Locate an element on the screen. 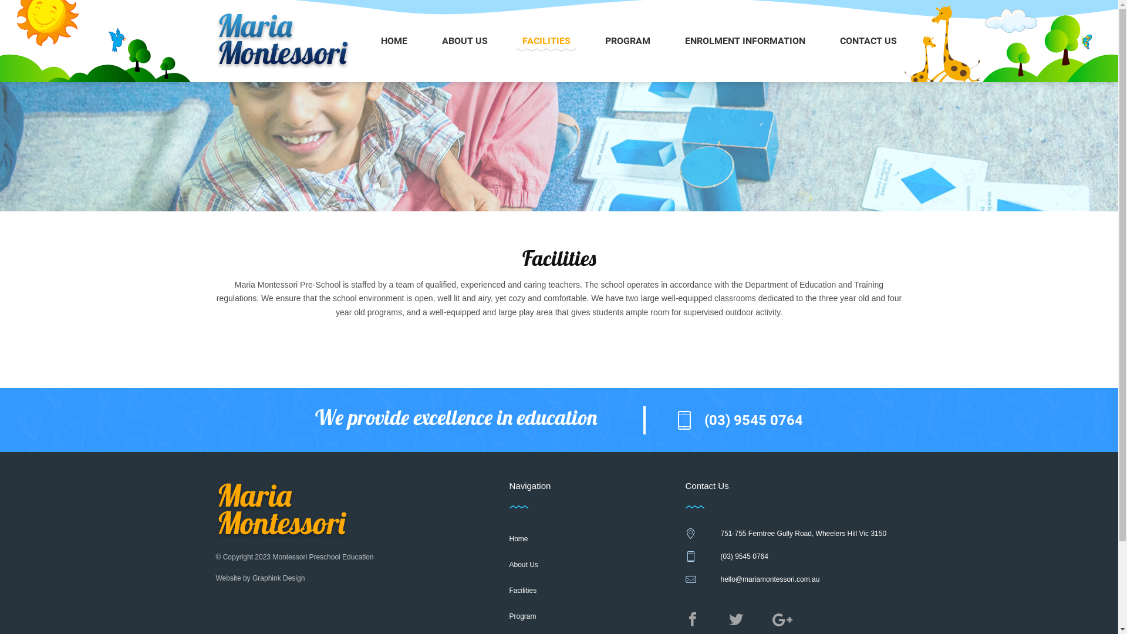 Image resolution: width=1127 pixels, height=634 pixels. 751-755 Ferntree Gully Road, Wheelers Hill Vic 3150 is located at coordinates (801, 538).